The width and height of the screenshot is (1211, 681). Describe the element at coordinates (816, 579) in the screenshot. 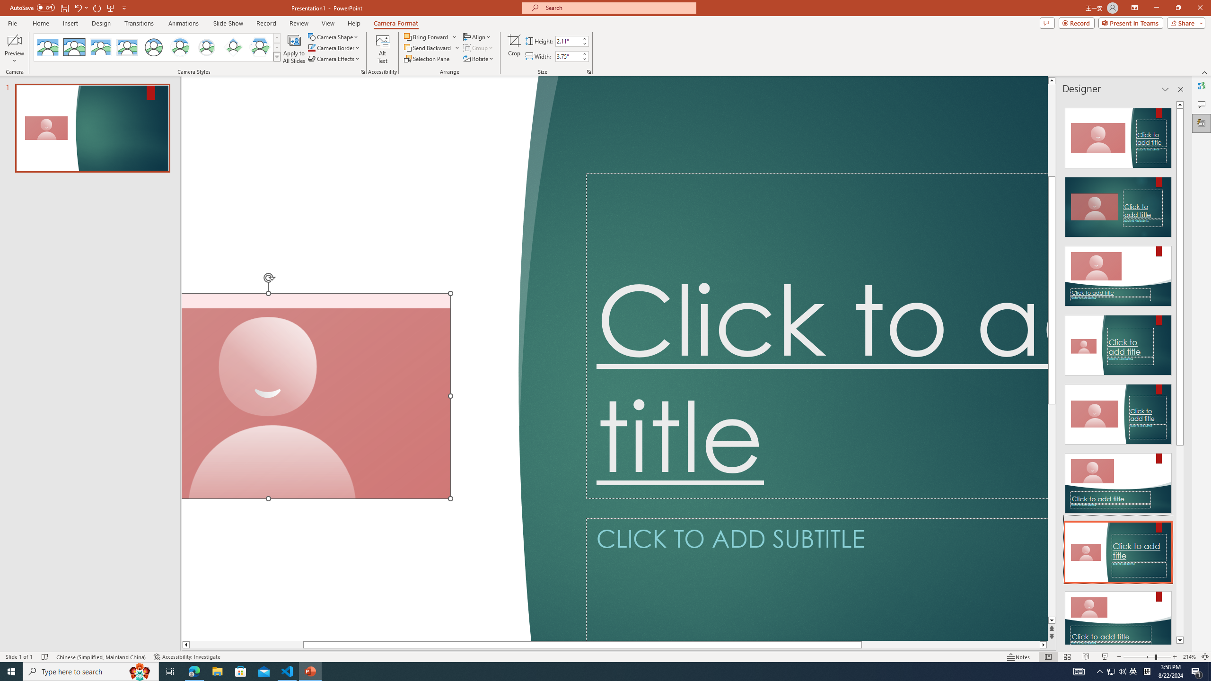

I see `Subtitle TextBox` at that location.